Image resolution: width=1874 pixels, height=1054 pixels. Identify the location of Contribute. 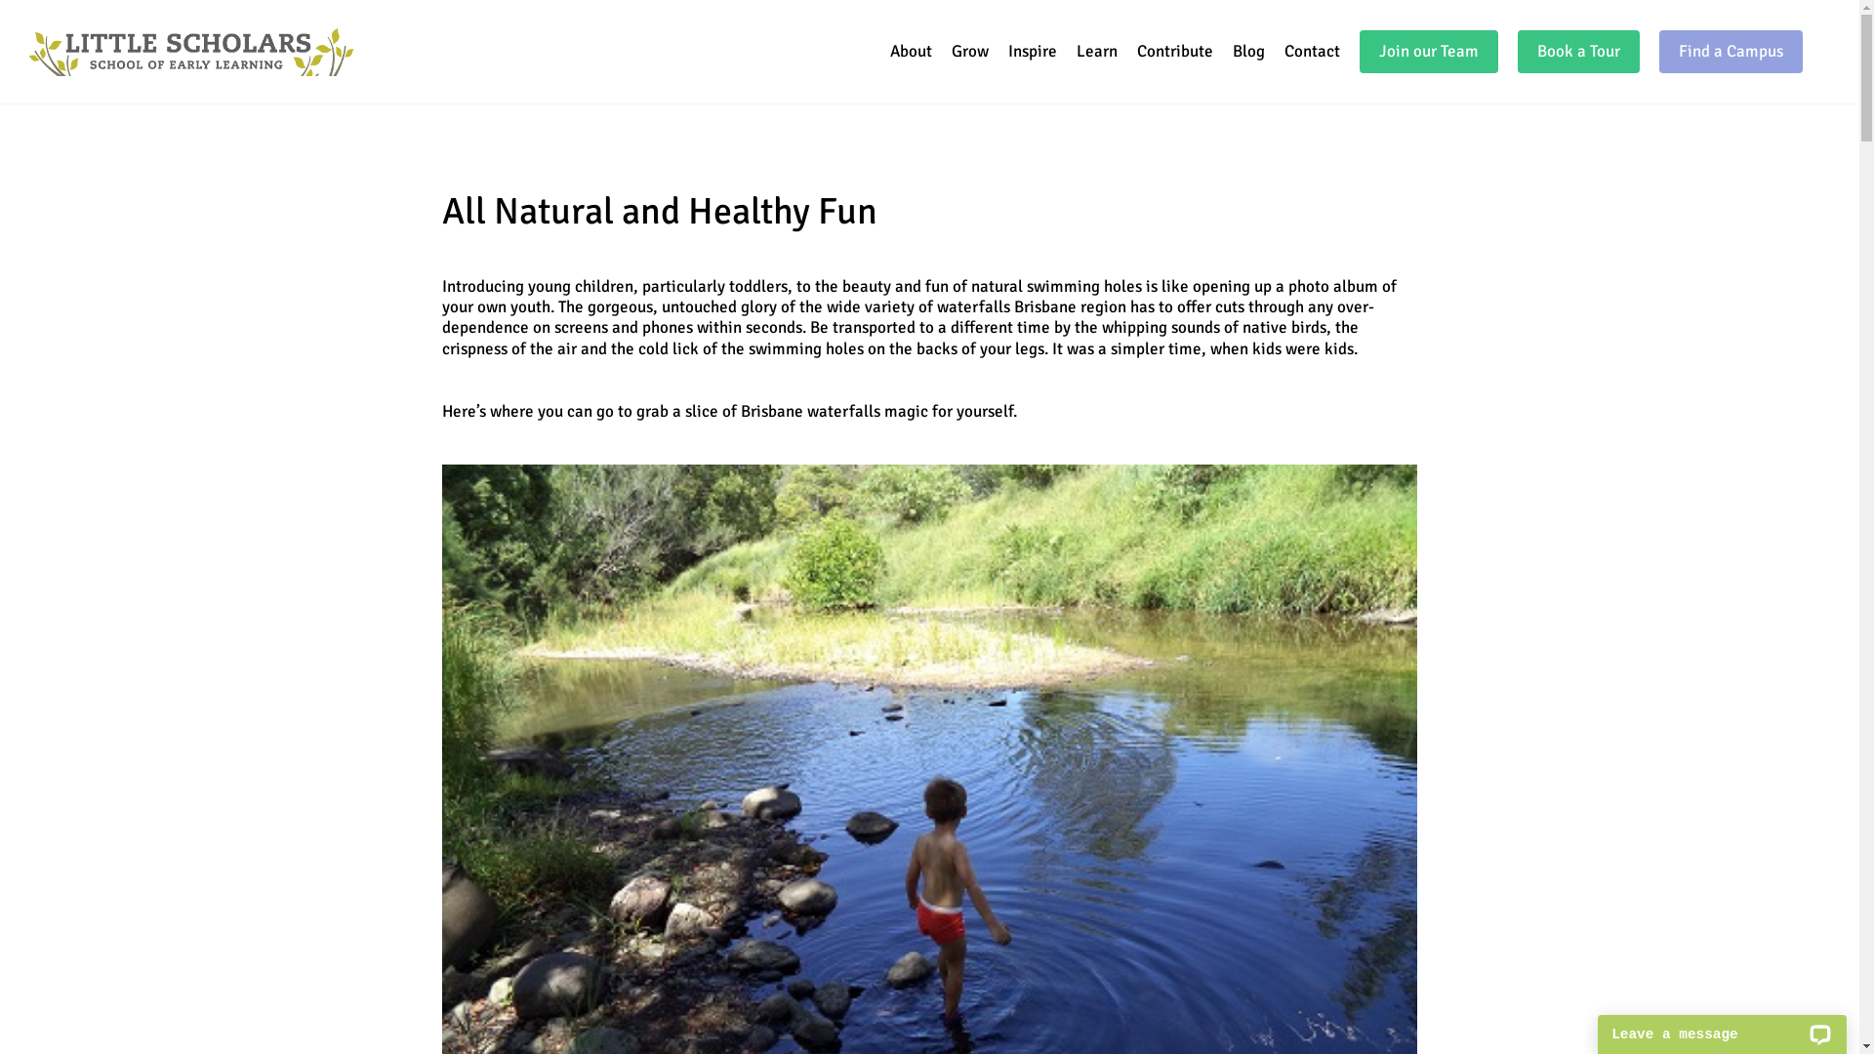
(1175, 52).